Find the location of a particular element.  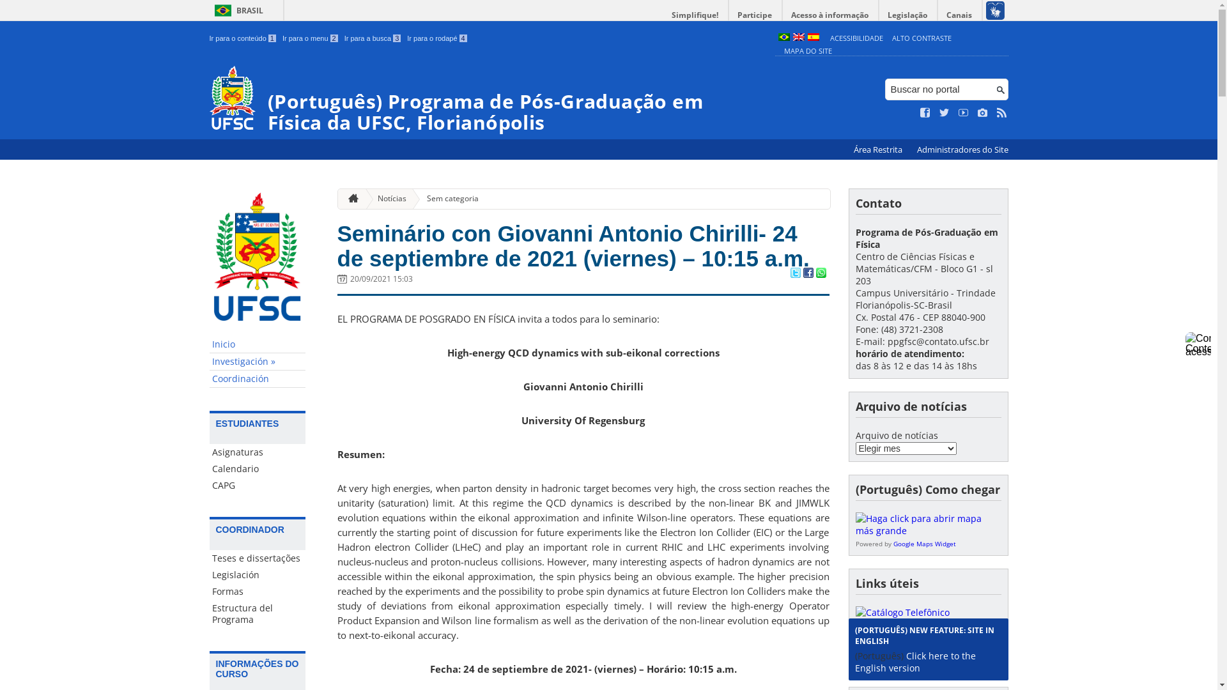

Ir para o menu 2 is located at coordinates (311, 38).